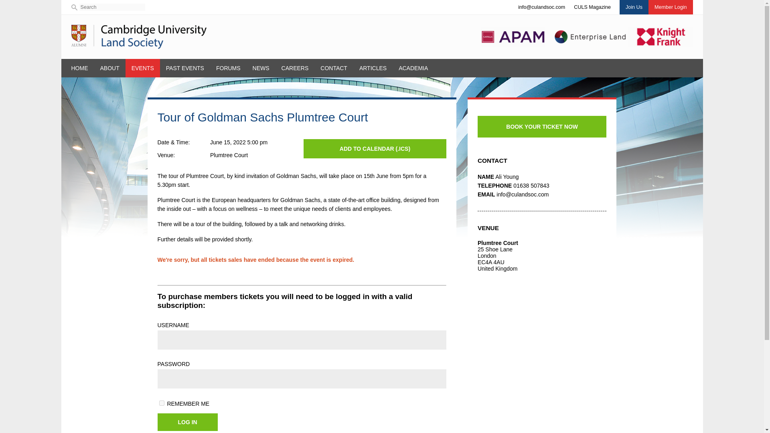 Image resolution: width=770 pixels, height=433 pixels. What do you see at coordinates (143, 68) in the screenshot?
I see `EVENTS` at bounding box center [143, 68].